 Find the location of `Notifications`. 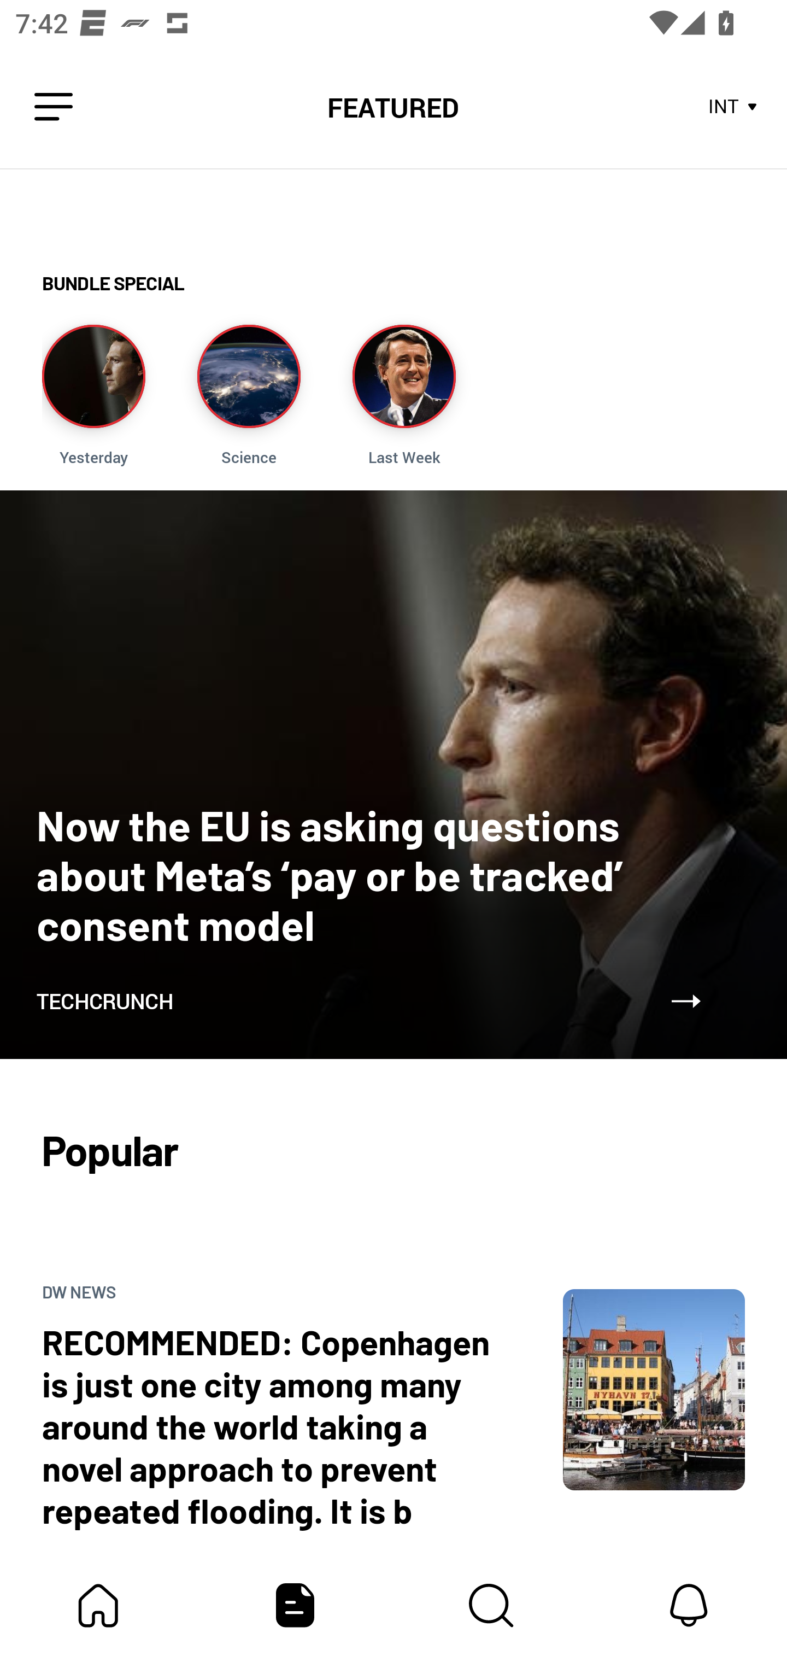

Notifications is located at coordinates (689, 1605).